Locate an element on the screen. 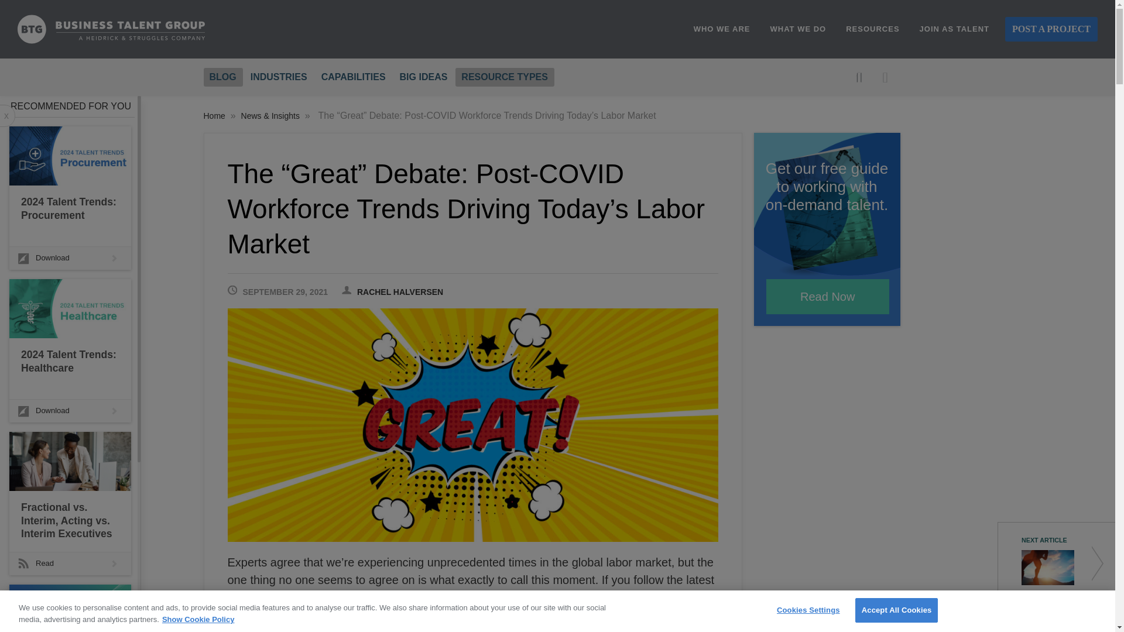  WHO WE ARE is located at coordinates (722, 29).